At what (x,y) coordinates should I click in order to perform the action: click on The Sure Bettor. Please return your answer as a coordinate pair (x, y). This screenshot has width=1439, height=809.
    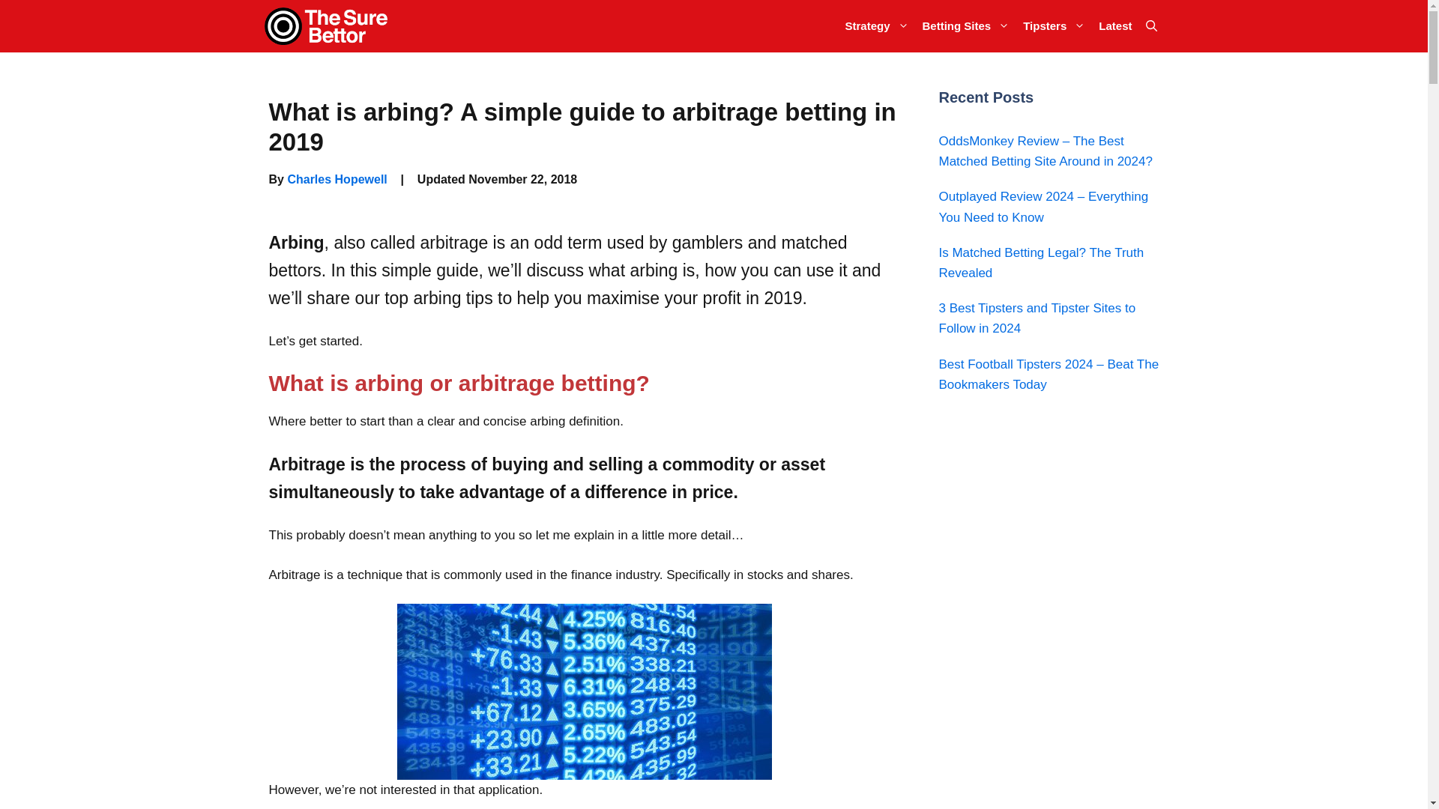
    Looking at the image, I should click on (327, 26).